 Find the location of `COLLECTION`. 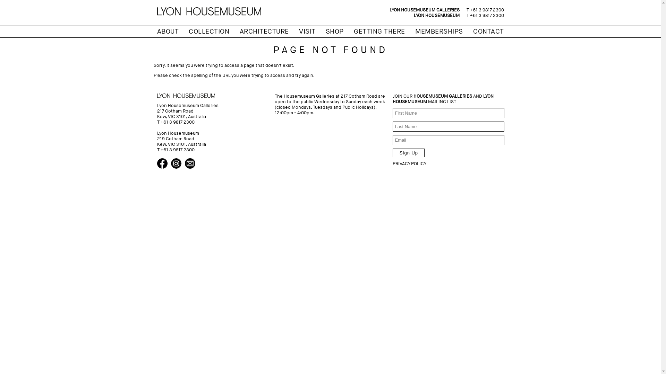

COLLECTION is located at coordinates (209, 32).